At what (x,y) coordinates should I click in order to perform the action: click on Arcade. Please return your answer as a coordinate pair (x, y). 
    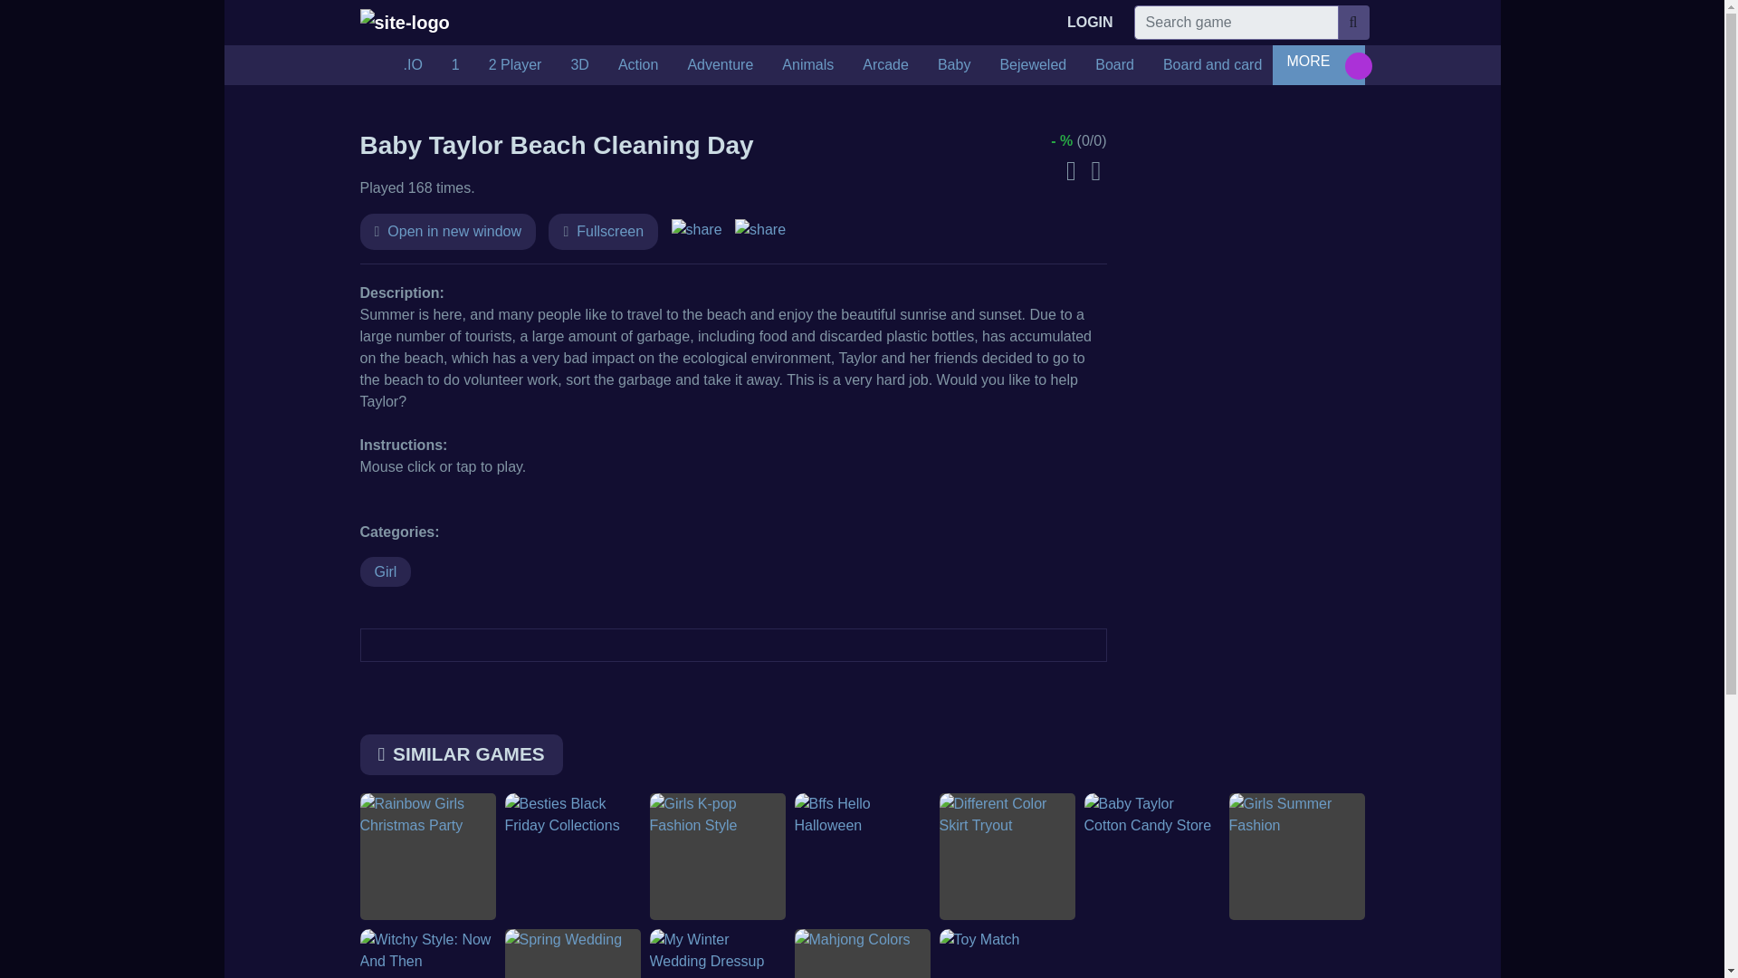
    Looking at the image, I should click on (885, 64).